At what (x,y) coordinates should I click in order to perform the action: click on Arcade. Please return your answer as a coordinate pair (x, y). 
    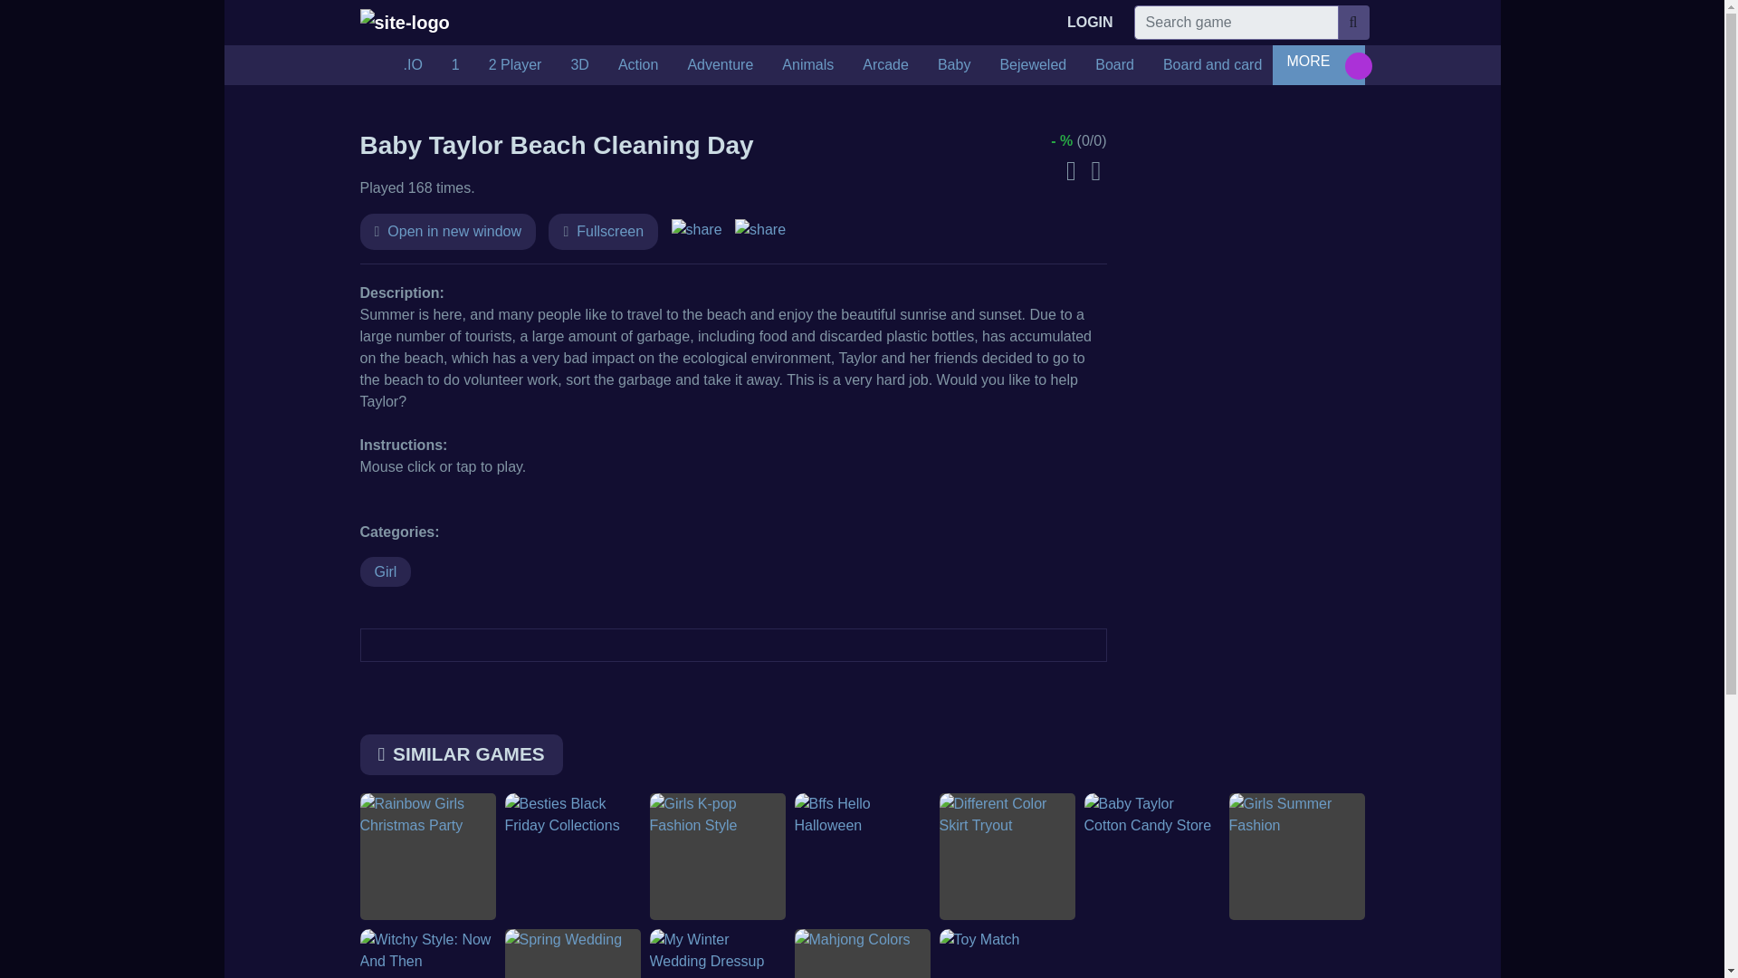
    Looking at the image, I should click on (885, 64).